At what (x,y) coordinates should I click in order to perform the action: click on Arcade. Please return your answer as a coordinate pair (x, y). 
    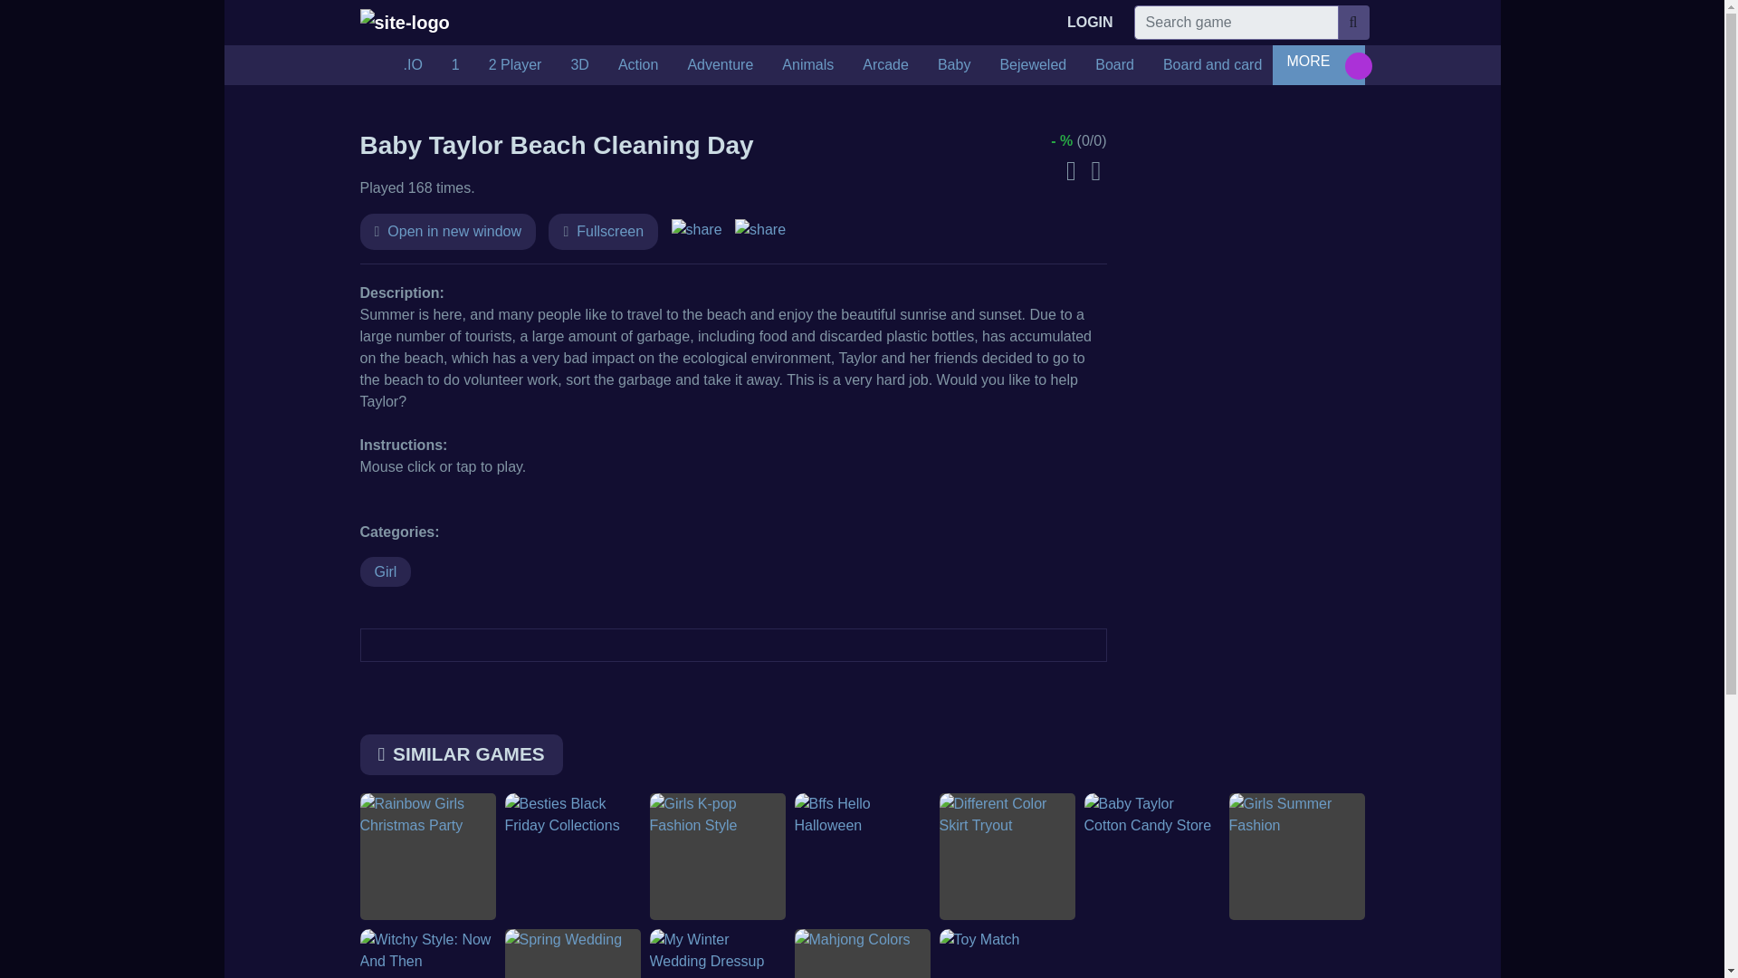
    Looking at the image, I should click on (885, 64).